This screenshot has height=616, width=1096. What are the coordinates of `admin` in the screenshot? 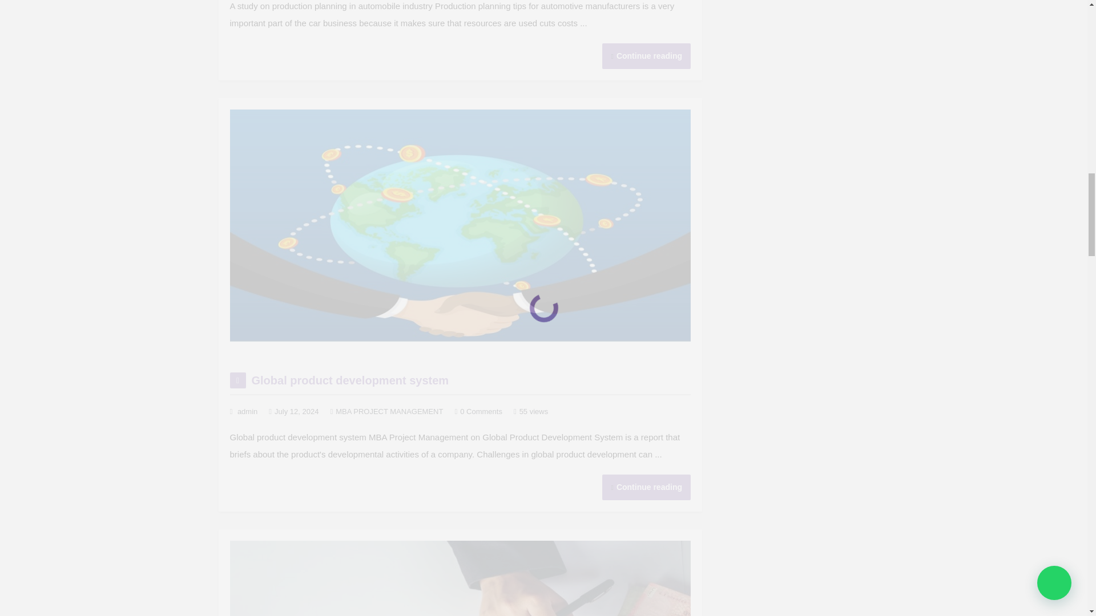 It's located at (248, 411).